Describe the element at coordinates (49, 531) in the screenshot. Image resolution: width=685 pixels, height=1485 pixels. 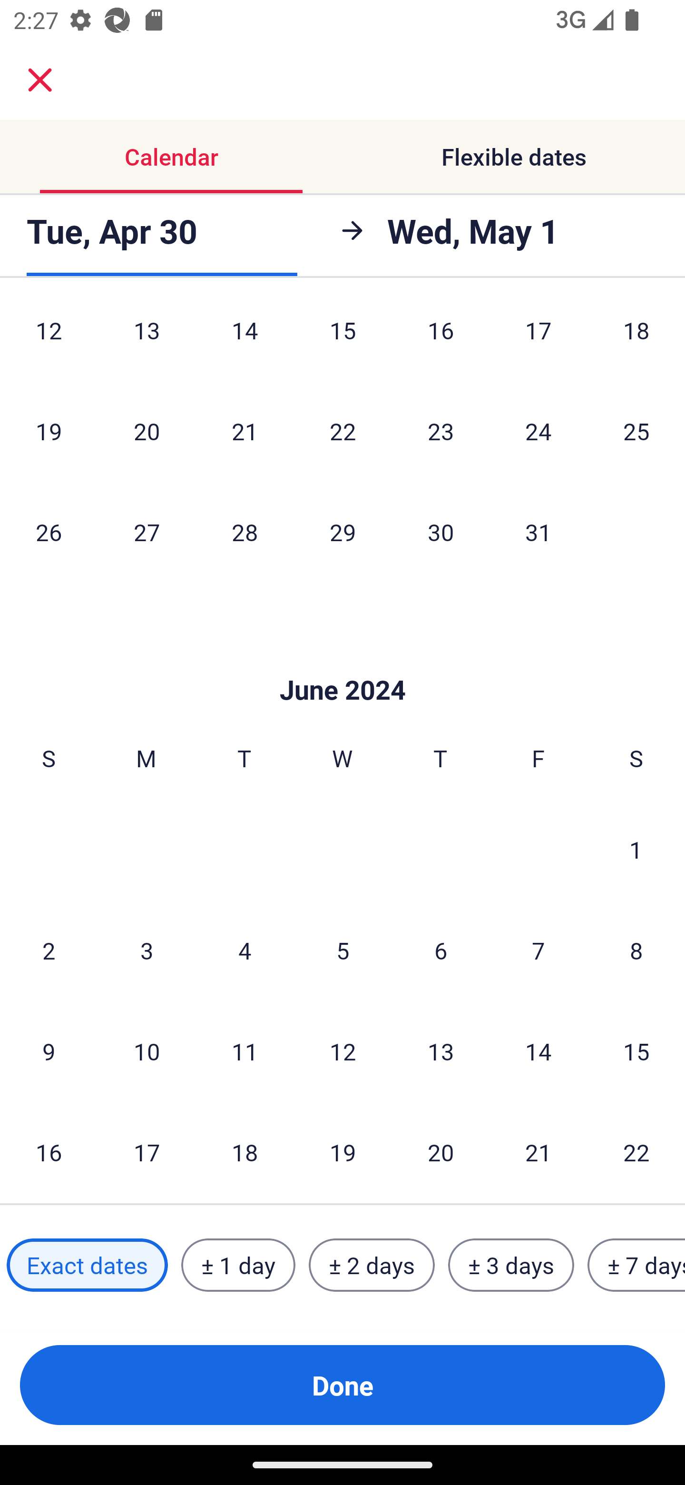
I see `26 Sunday, May 26, 2024` at that location.